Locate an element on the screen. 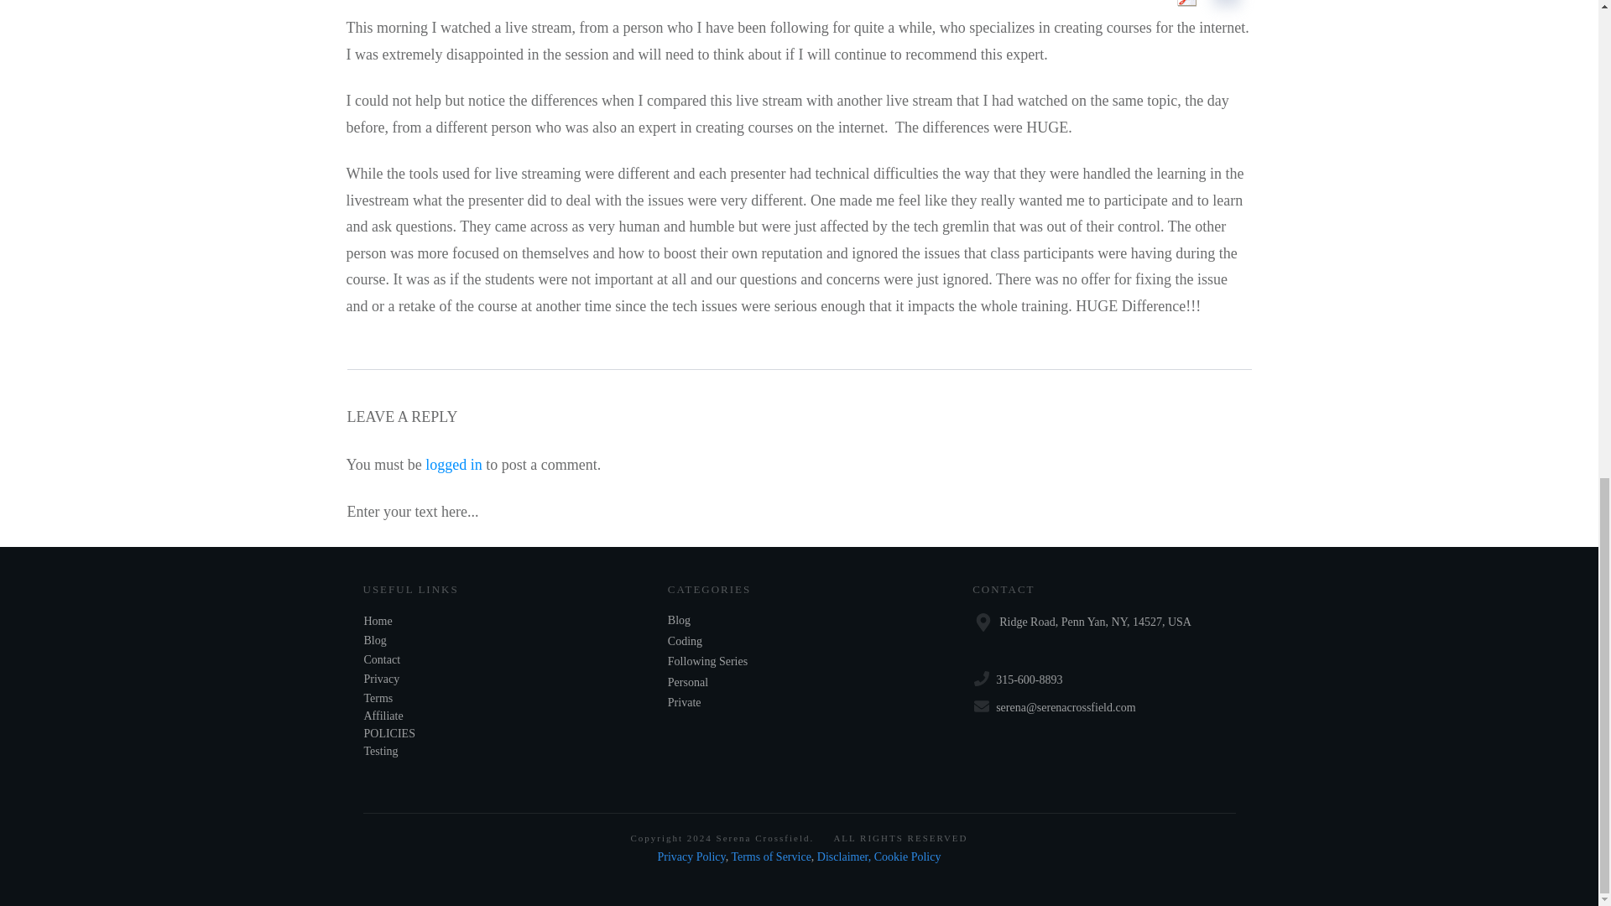 The width and height of the screenshot is (1611, 906). Home is located at coordinates (378, 621).